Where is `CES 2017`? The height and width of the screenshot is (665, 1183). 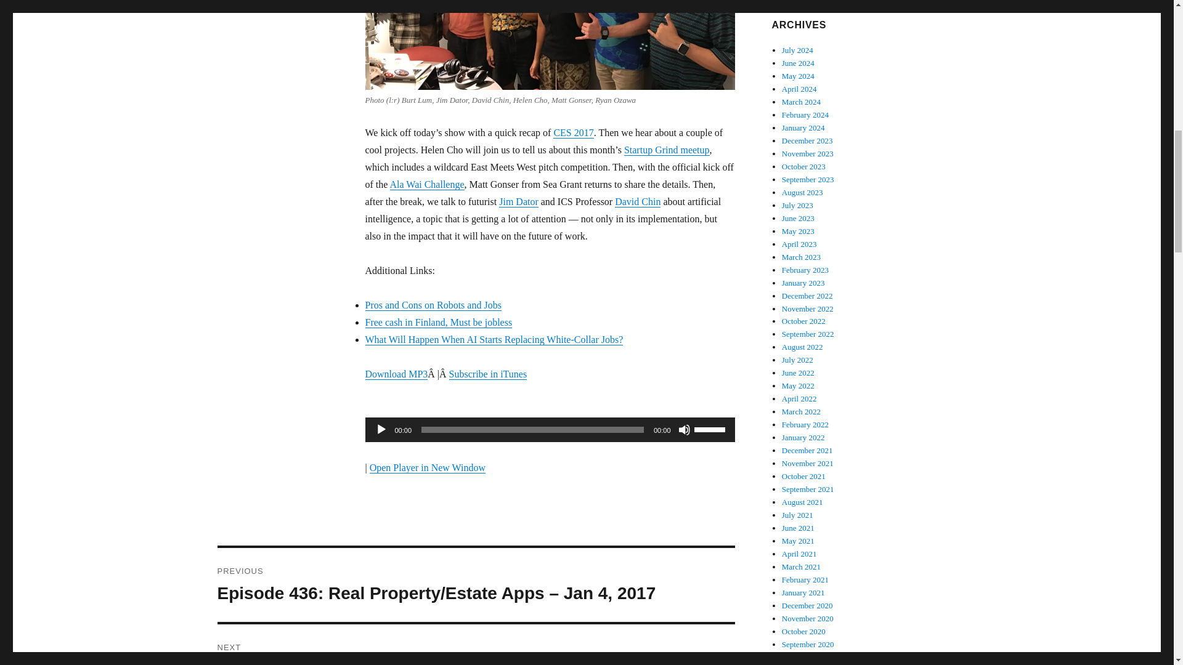 CES 2017 is located at coordinates (573, 132).